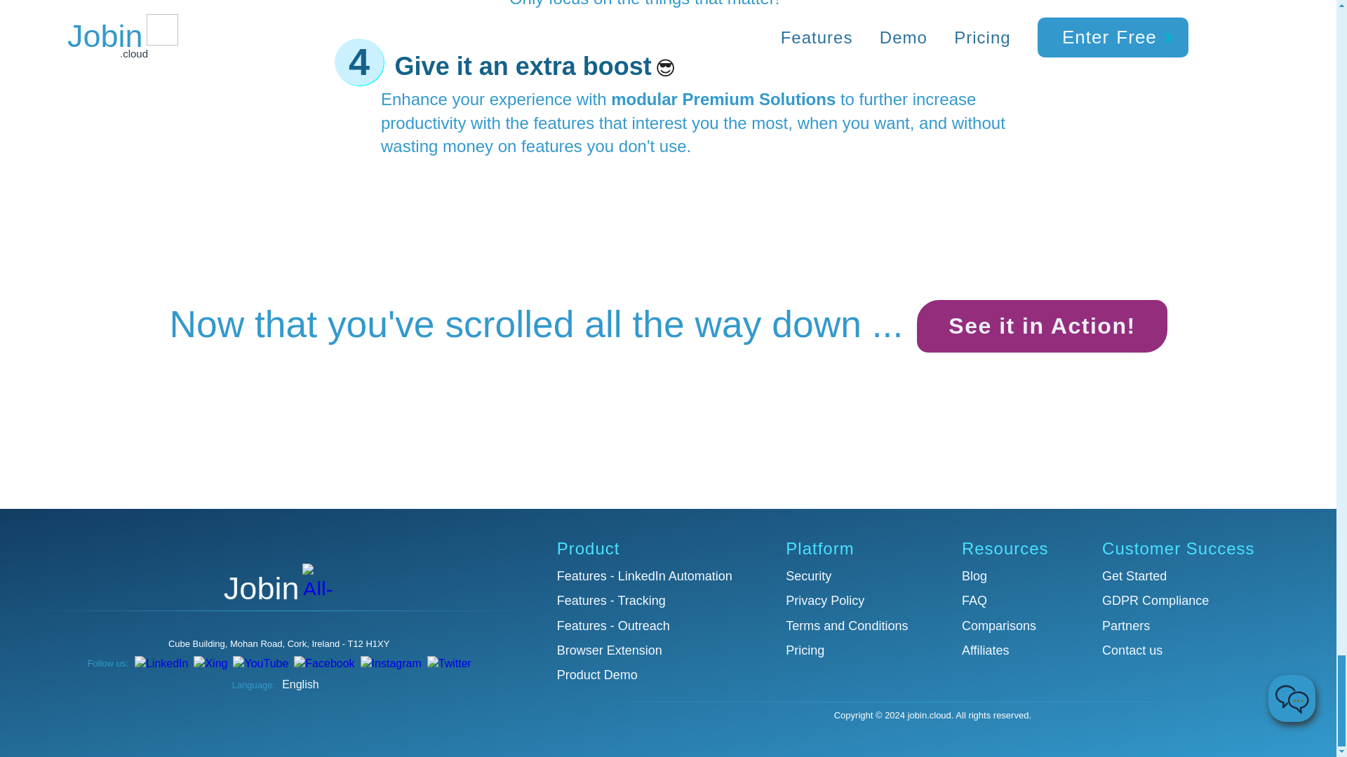  I want to click on Product Demo, so click(658, 676).